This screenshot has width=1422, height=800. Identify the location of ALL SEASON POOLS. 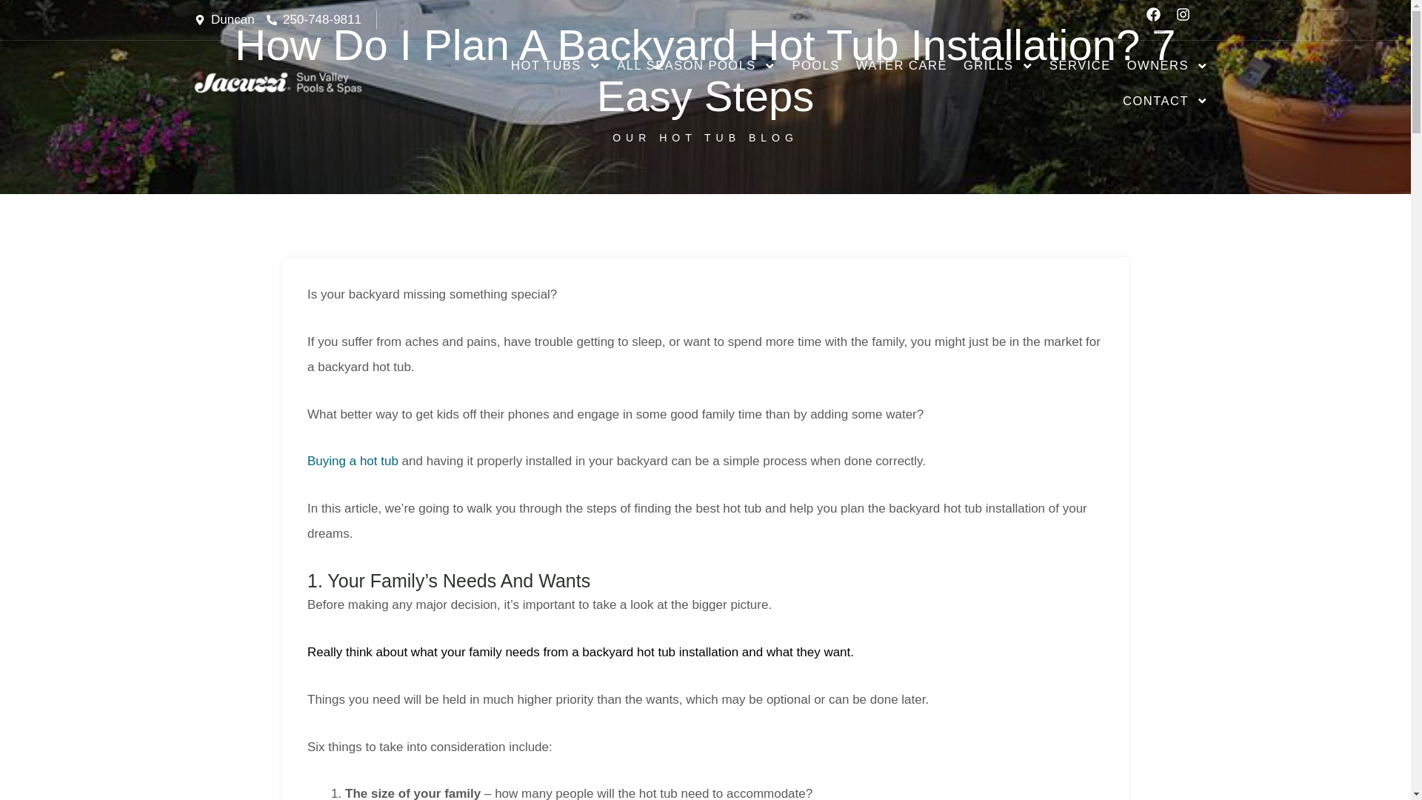
(695, 65).